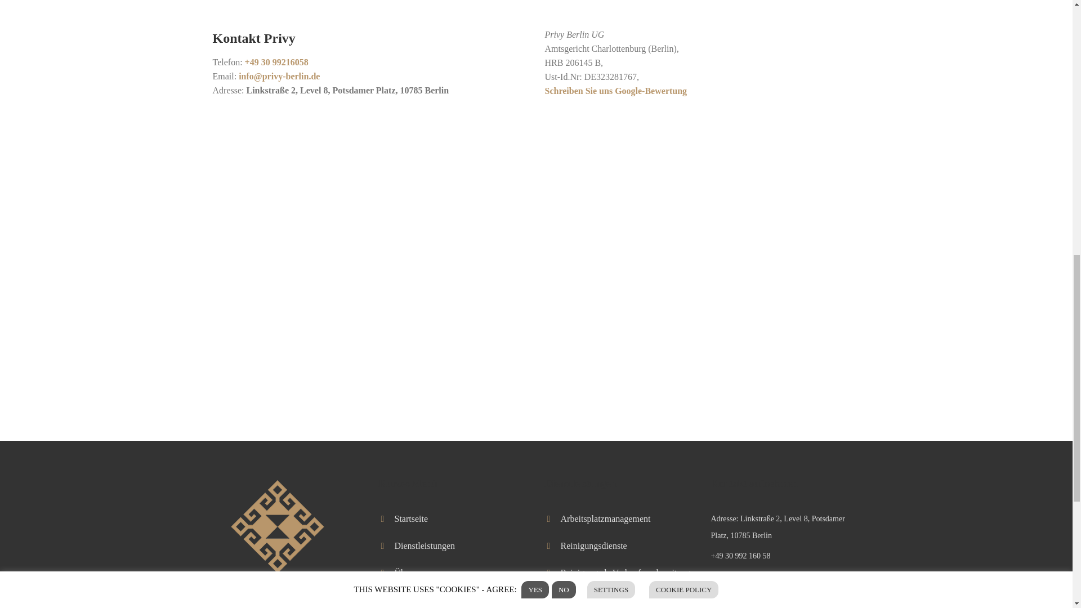 The image size is (1081, 608). I want to click on Empfehlungen, so click(421, 600).